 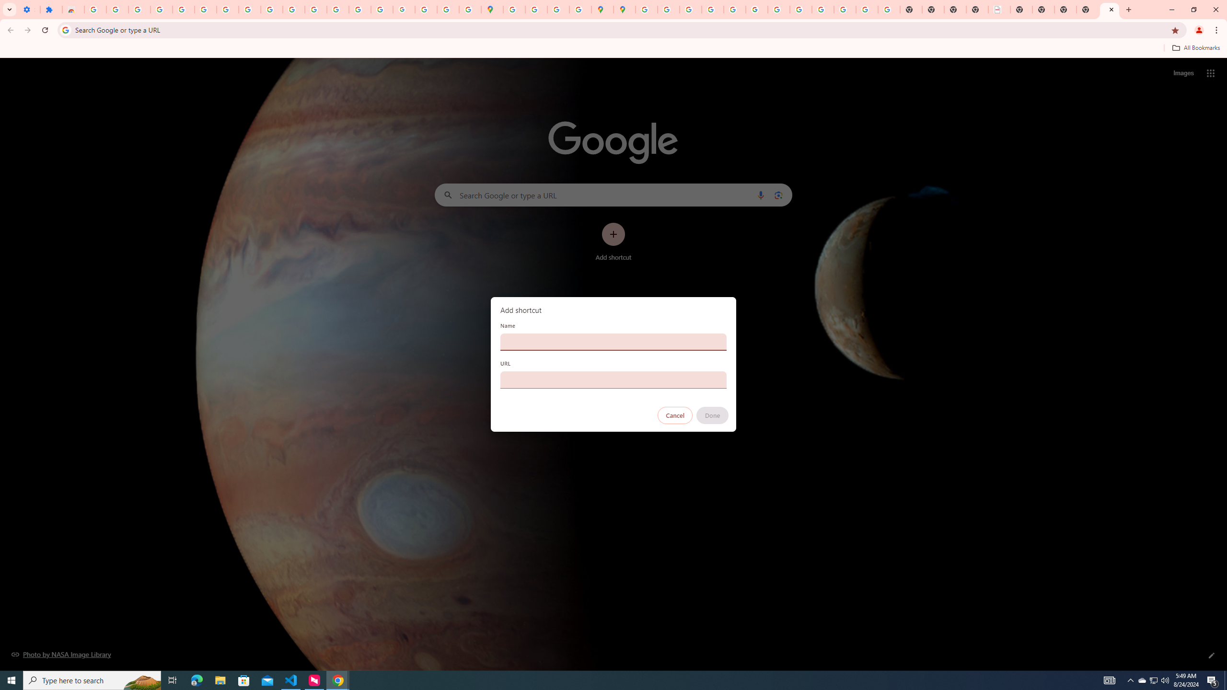 I want to click on Privacy Help Center - Policies Help, so click(x=690, y=10).